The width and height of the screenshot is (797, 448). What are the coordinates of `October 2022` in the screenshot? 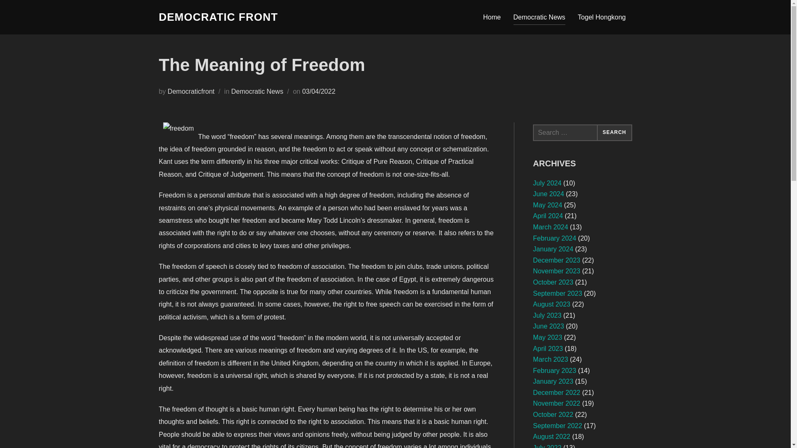 It's located at (553, 414).